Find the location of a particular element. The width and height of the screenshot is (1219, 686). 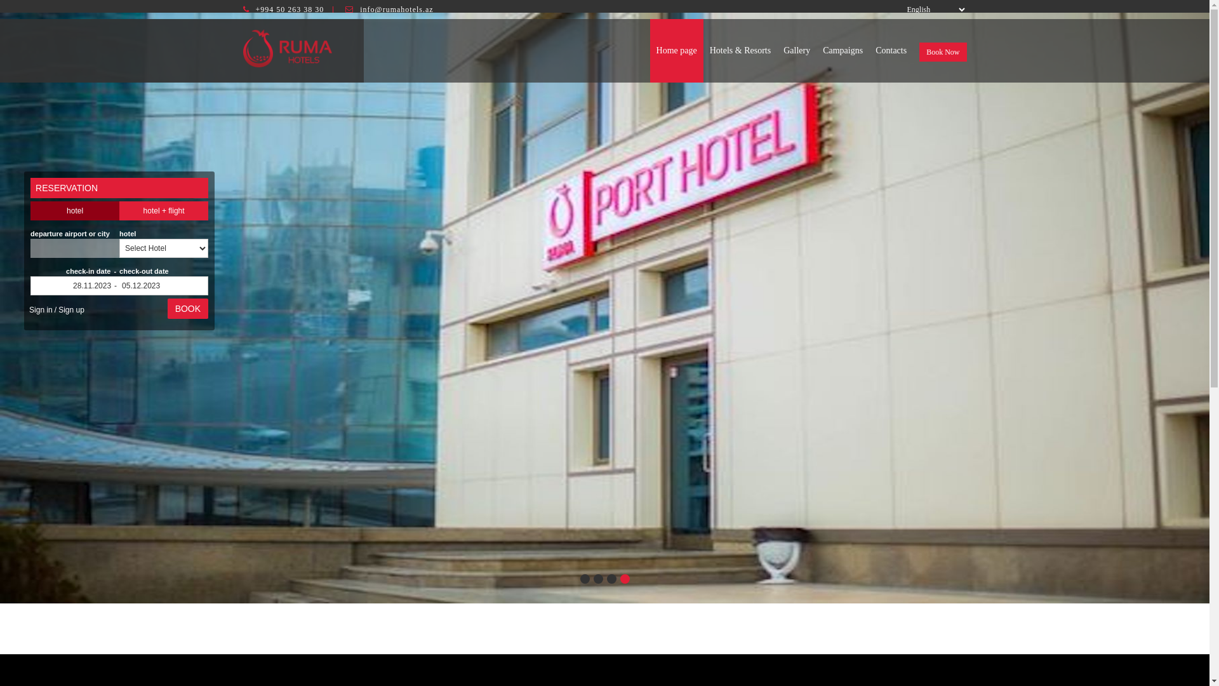

+994 50 263 38 30 is located at coordinates (290, 10).